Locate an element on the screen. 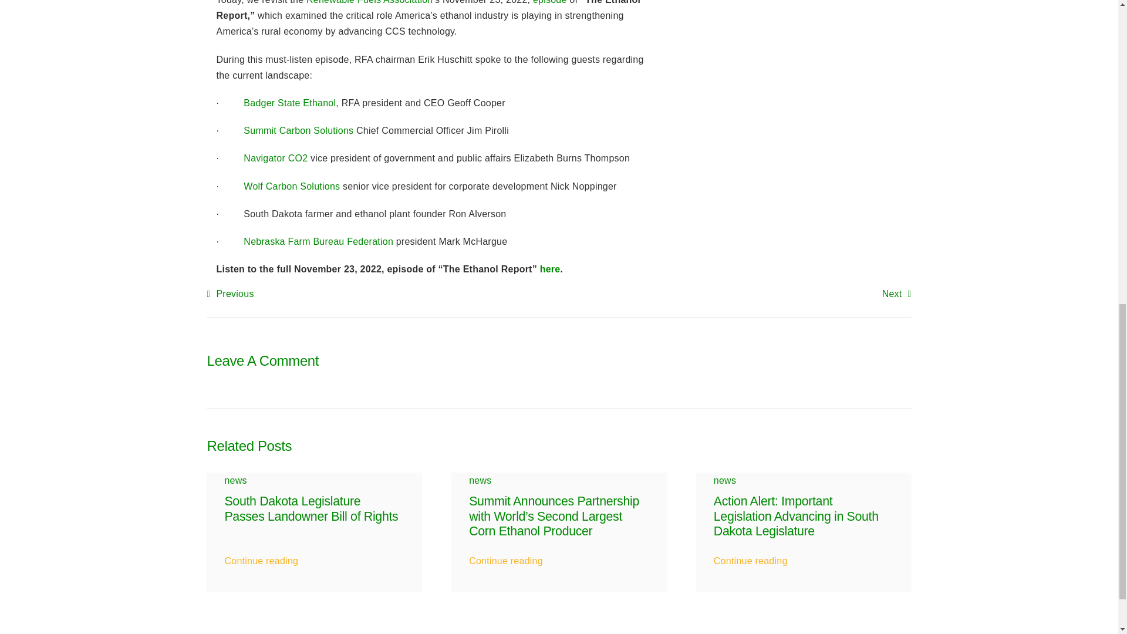 This screenshot has width=1127, height=634. Continue reading is located at coordinates (506, 557).